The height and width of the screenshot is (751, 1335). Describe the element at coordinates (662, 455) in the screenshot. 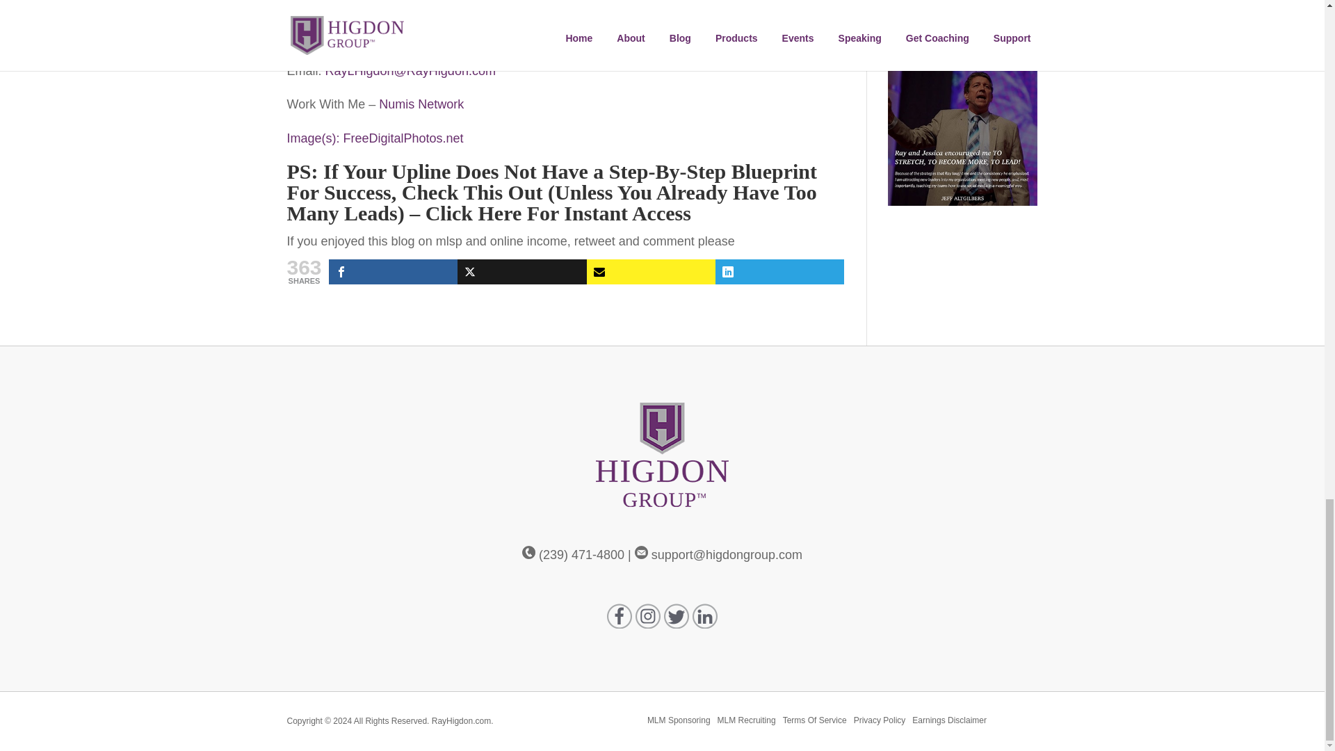

I see `higdon-group-footer-logo` at that location.